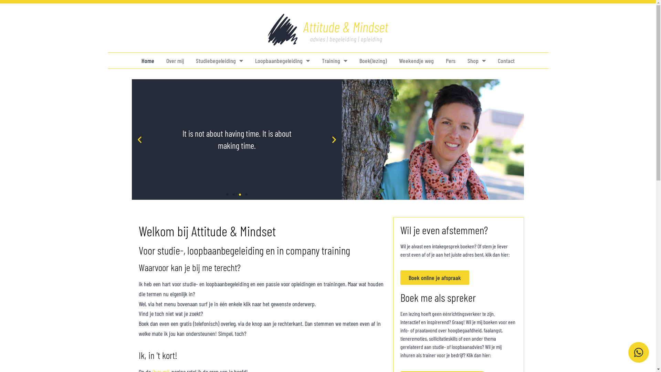 The height and width of the screenshot is (372, 661). Describe the element at coordinates (147, 61) in the screenshot. I see `Home` at that location.